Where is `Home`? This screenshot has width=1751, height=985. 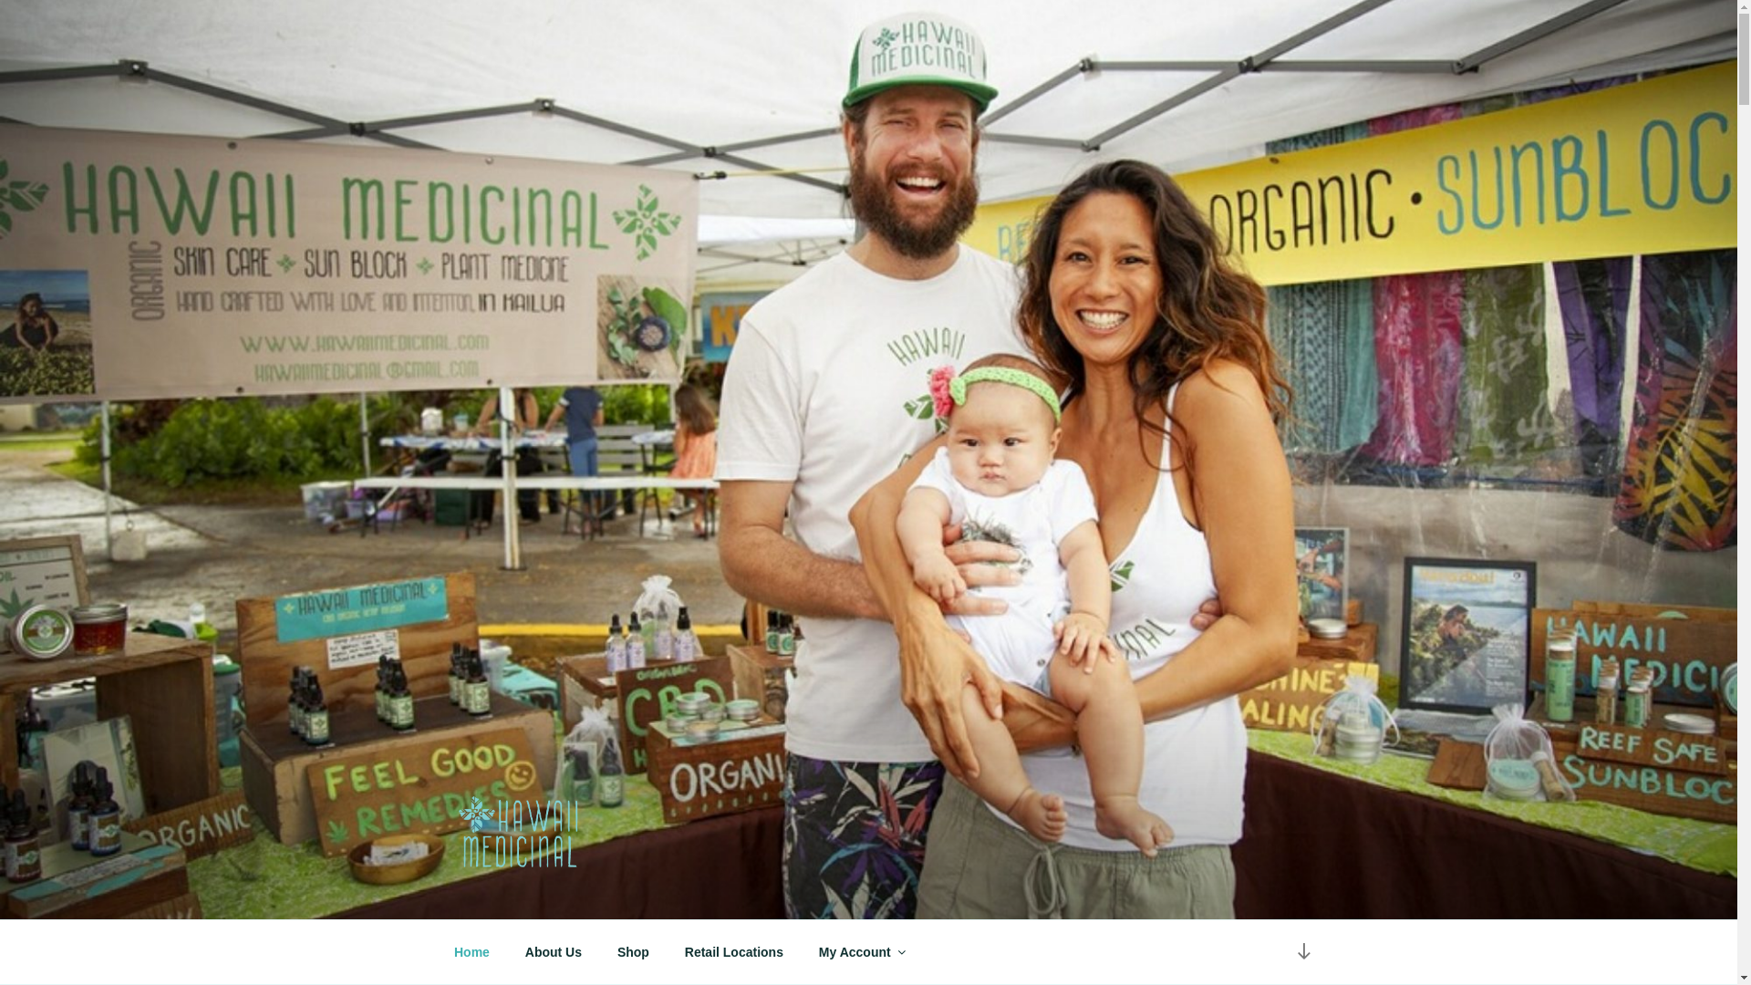 Home is located at coordinates (471, 952).